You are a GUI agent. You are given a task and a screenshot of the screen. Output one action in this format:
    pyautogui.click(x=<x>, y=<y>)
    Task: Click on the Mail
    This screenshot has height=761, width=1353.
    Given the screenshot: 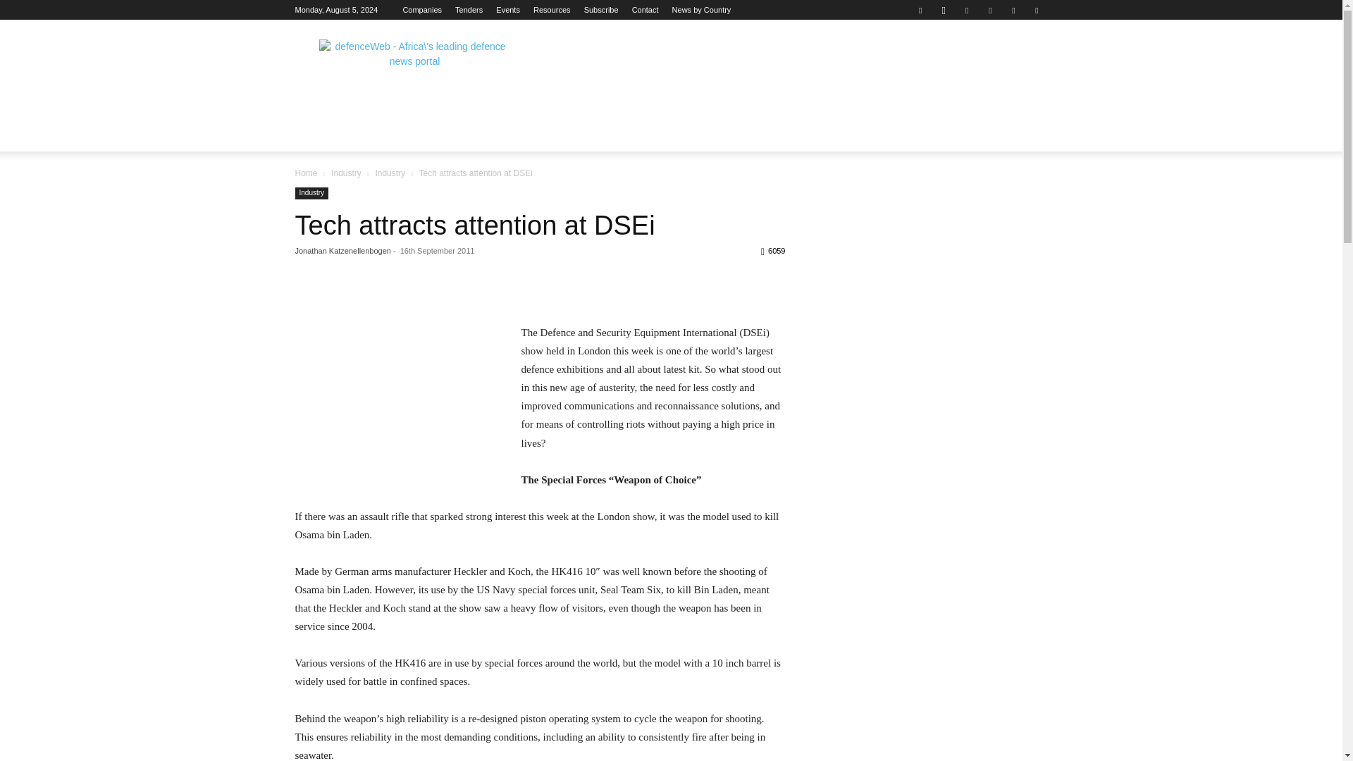 What is the action you would take?
    pyautogui.click(x=990, y=10)
    